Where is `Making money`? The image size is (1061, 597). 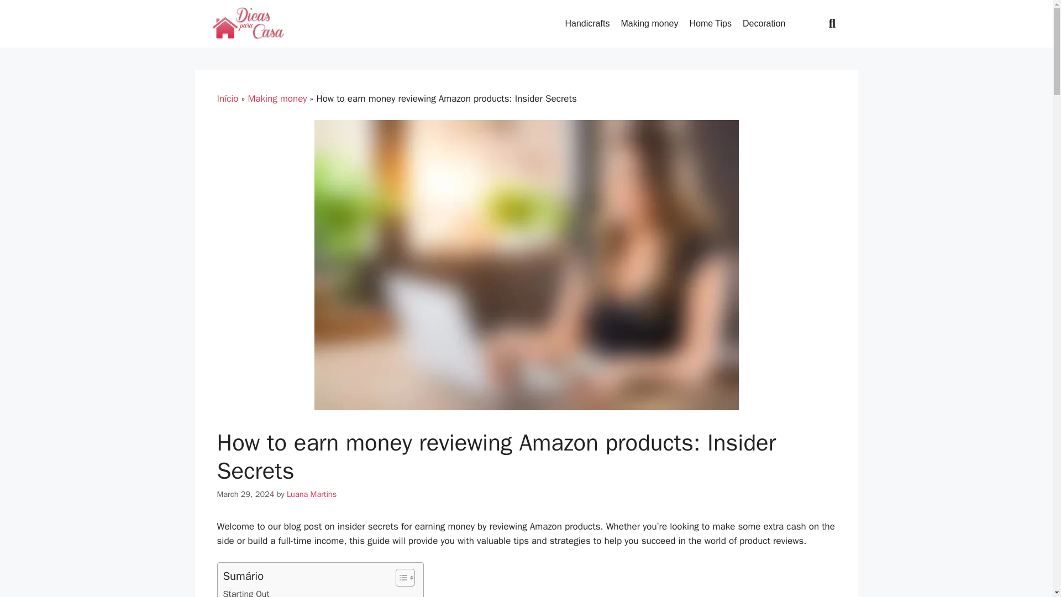 Making money is located at coordinates (649, 23).